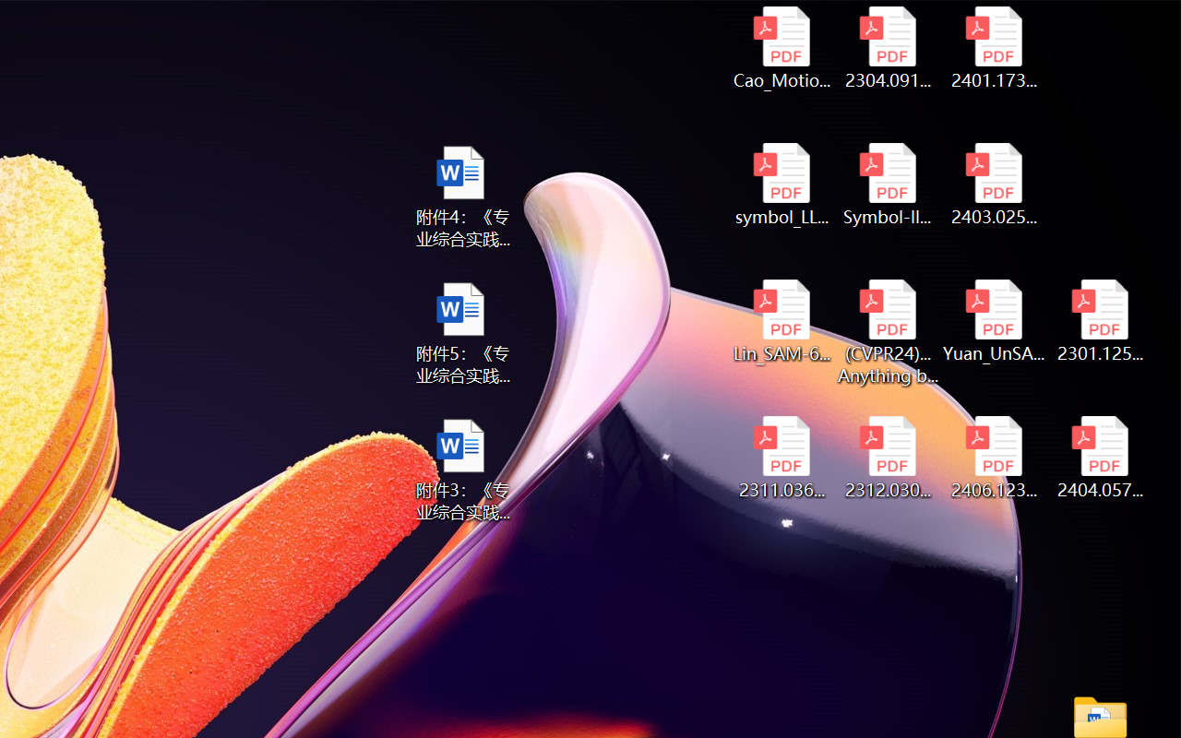  What do you see at coordinates (1100, 458) in the screenshot?
I see `2404.05719v1.pdf` at bounding box center [1100, 458].